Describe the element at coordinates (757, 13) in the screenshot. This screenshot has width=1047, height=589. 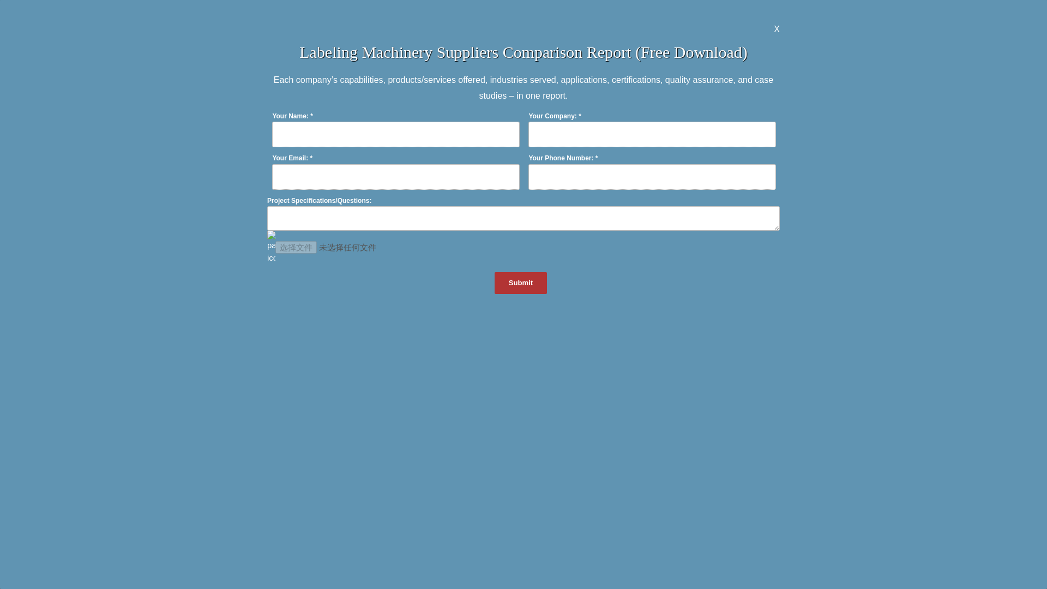
I see `Contact Us` at that location.